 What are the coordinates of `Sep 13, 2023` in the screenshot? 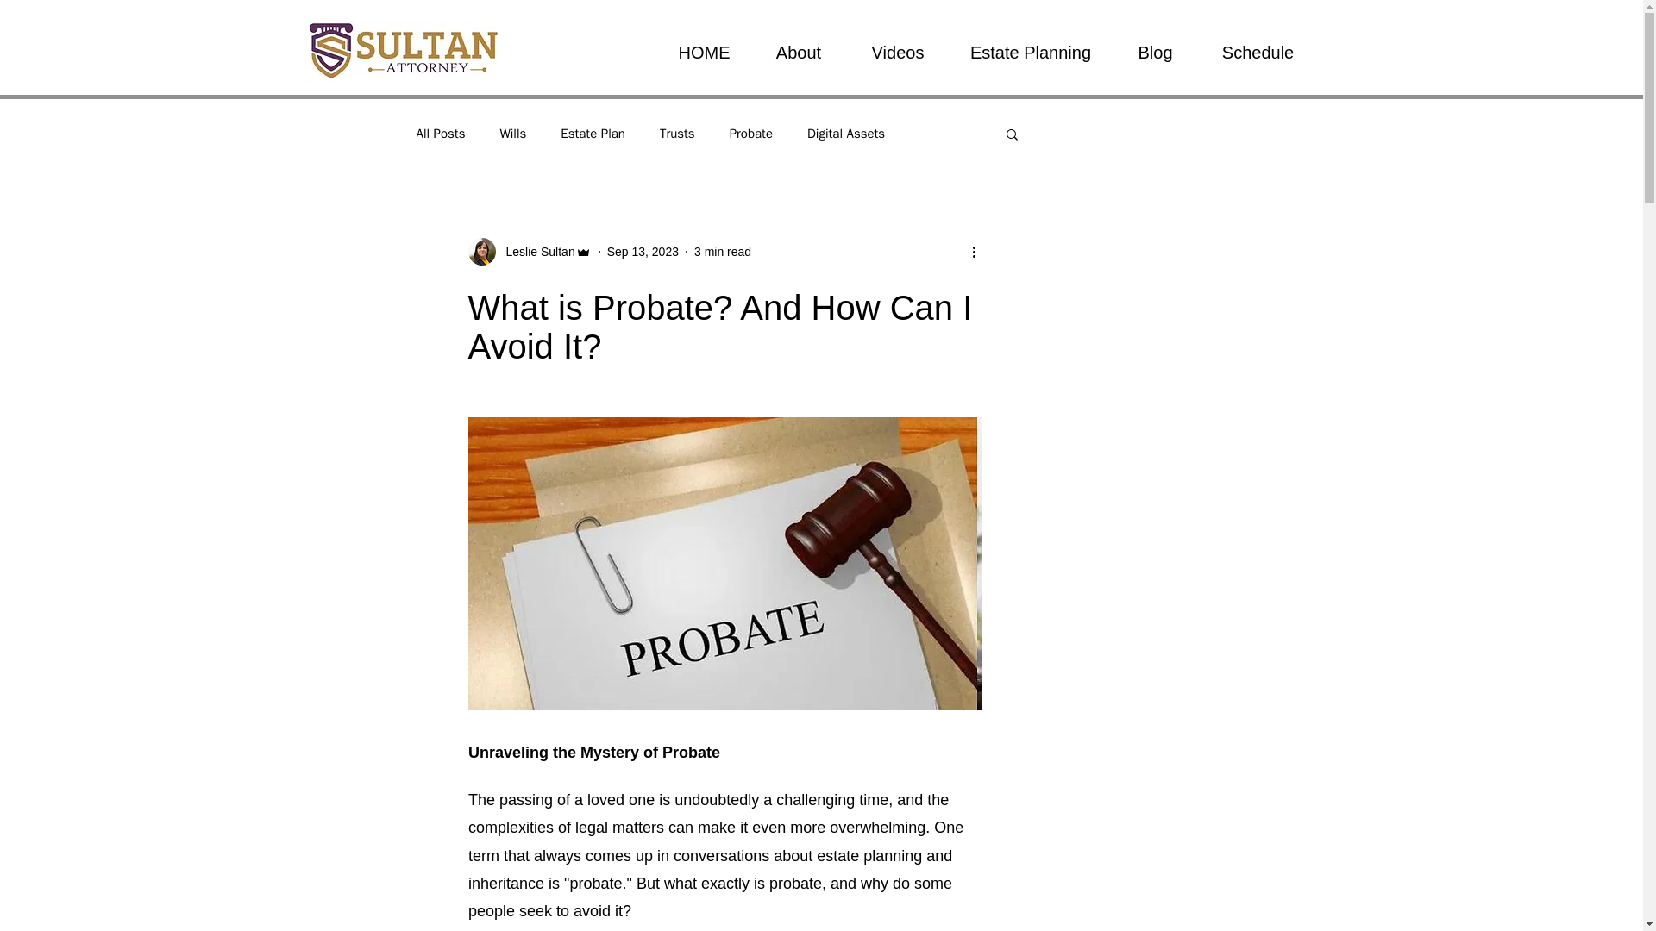 It's located at (643, 252).